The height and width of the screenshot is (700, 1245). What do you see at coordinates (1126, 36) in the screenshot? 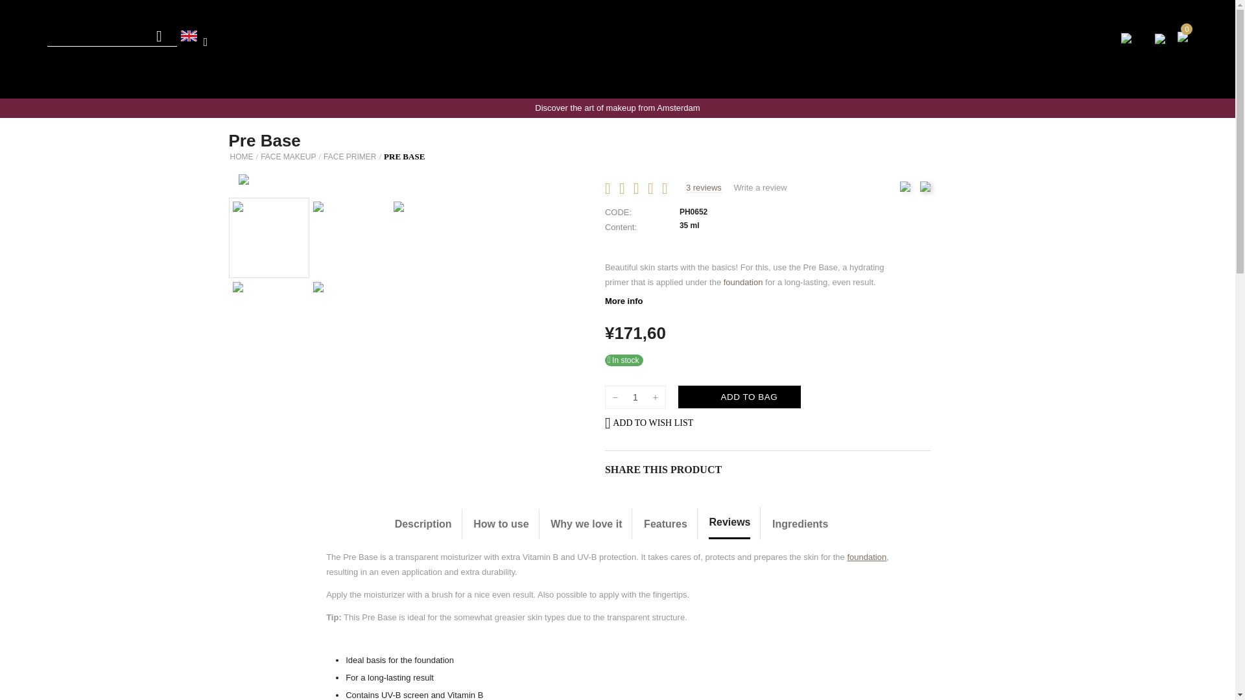
I see `Profile details` at bounding box center [1126, 36].